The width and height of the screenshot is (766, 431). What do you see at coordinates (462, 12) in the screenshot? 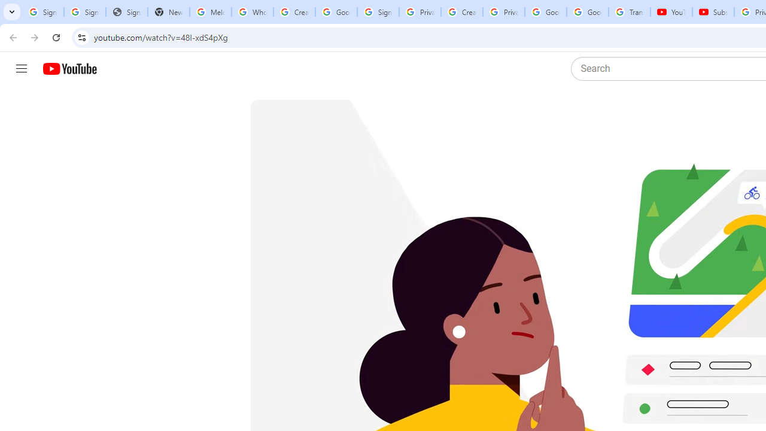
I see `Create your Google Account` at bounding box center [462, 12].